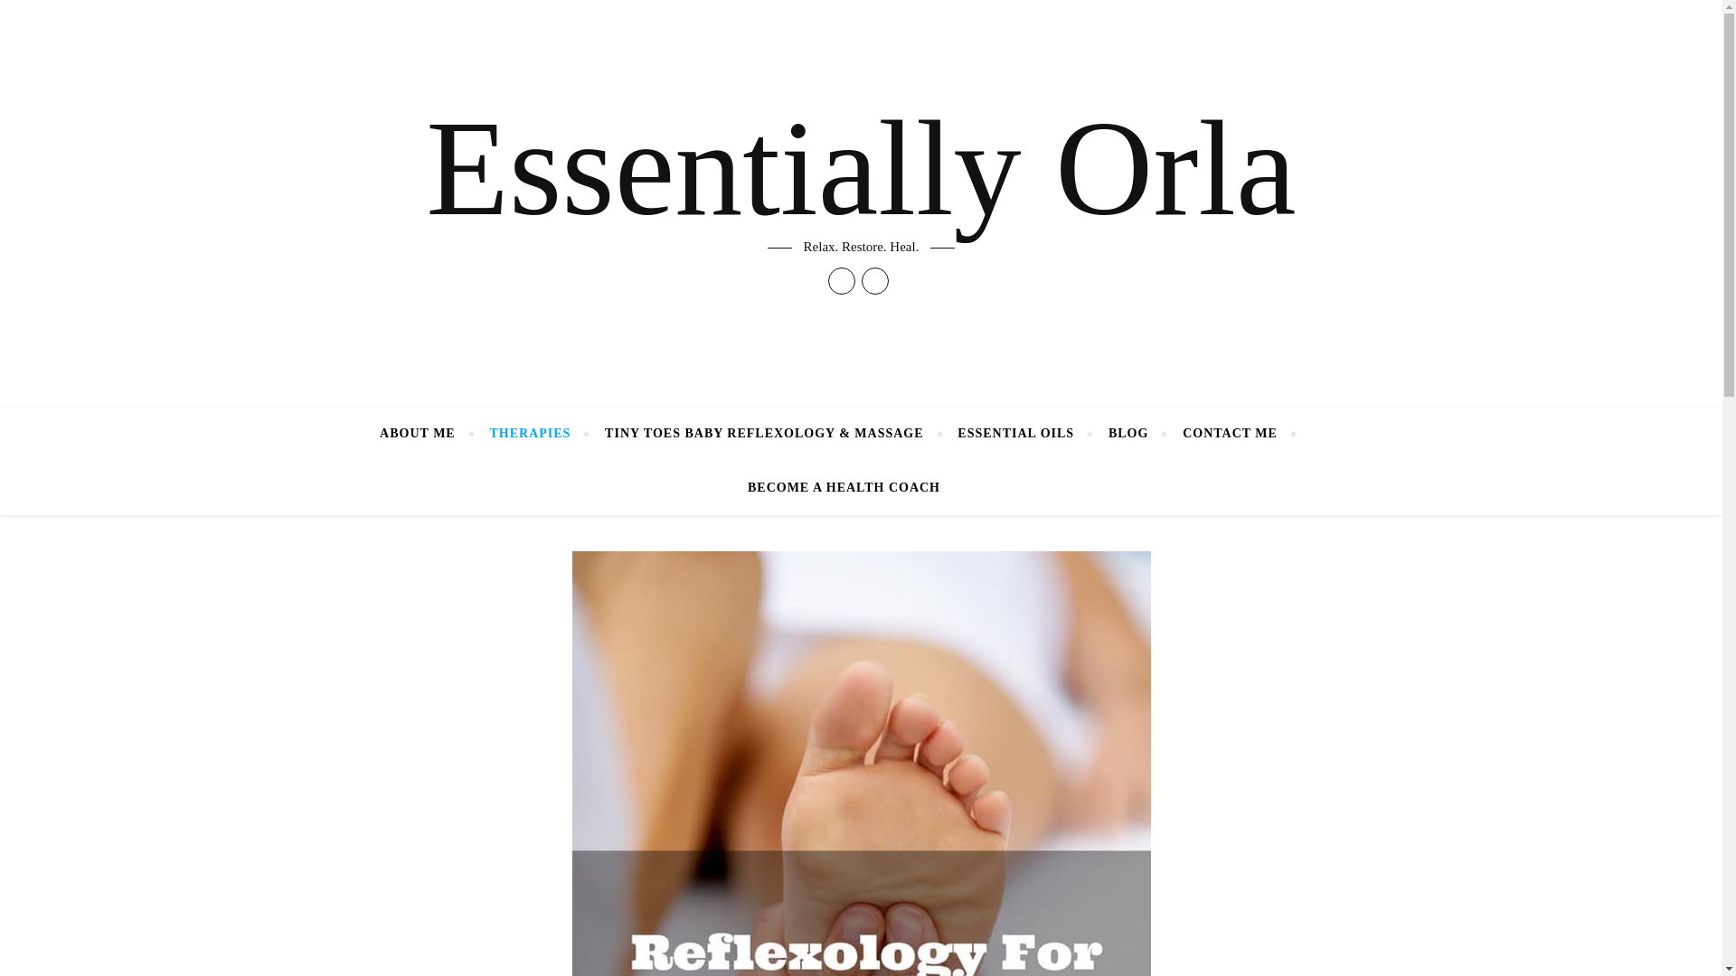 The height and width of the screenshot is (976, 1736). What do you see at coordinates (1230, 434) in the screenshot?
I see `CONTACT ME` at bounding box center [1230, 434].